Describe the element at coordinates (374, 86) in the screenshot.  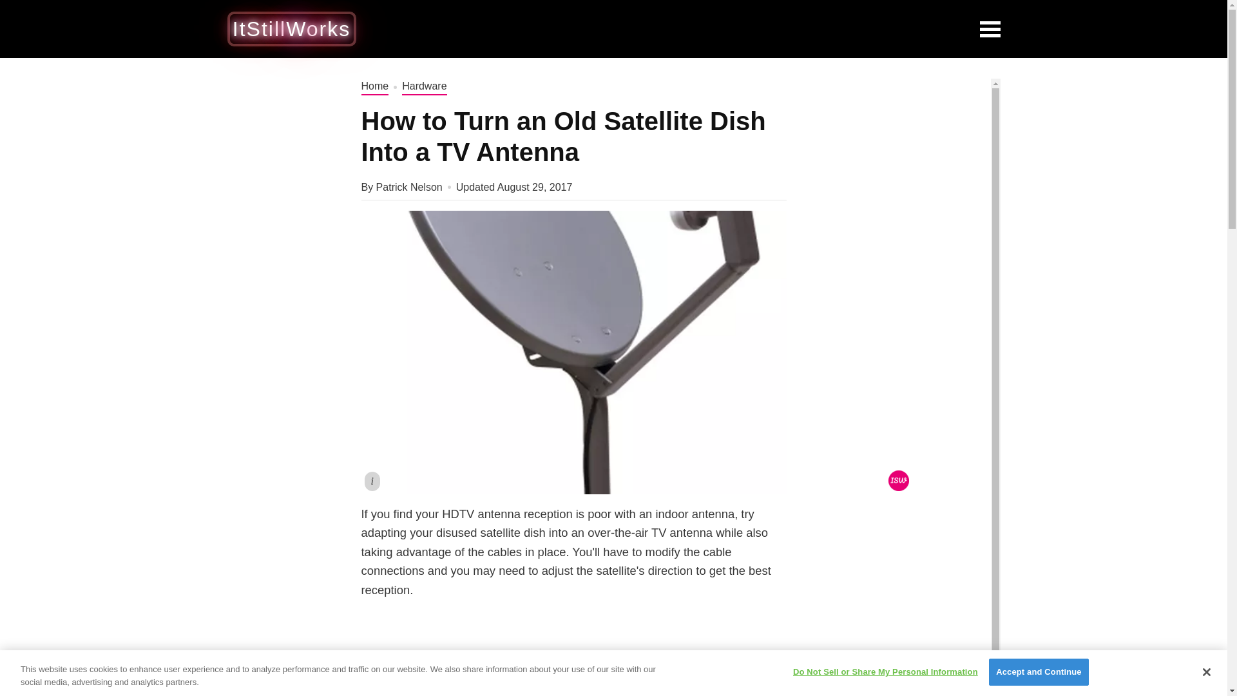
I see `Home` at that location.